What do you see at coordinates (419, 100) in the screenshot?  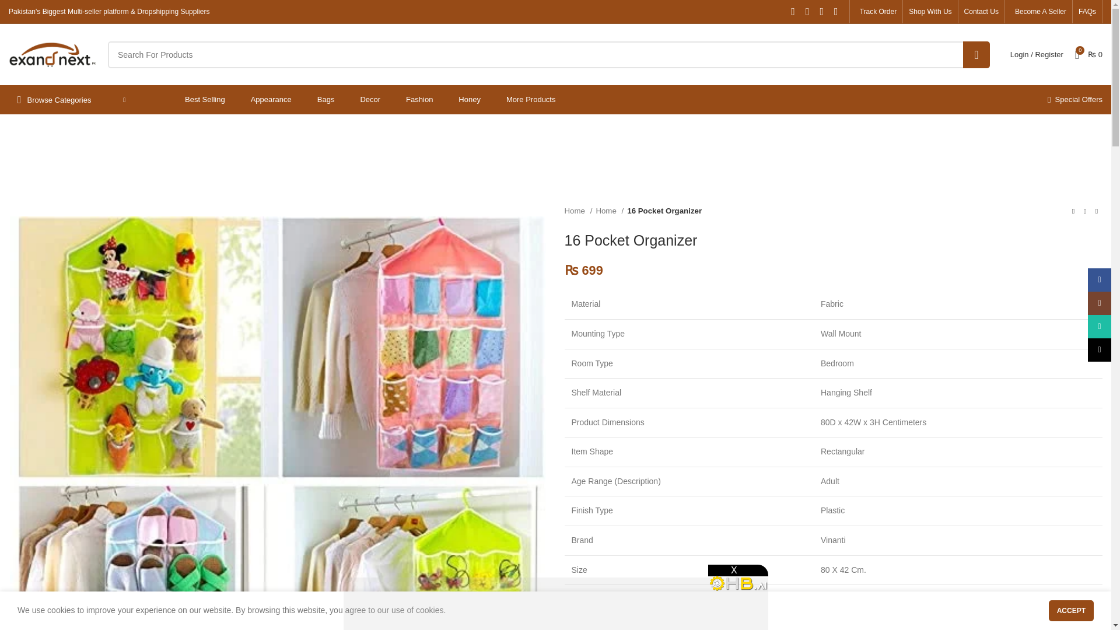 I see `Fashion` at bounding box center [419, 100].